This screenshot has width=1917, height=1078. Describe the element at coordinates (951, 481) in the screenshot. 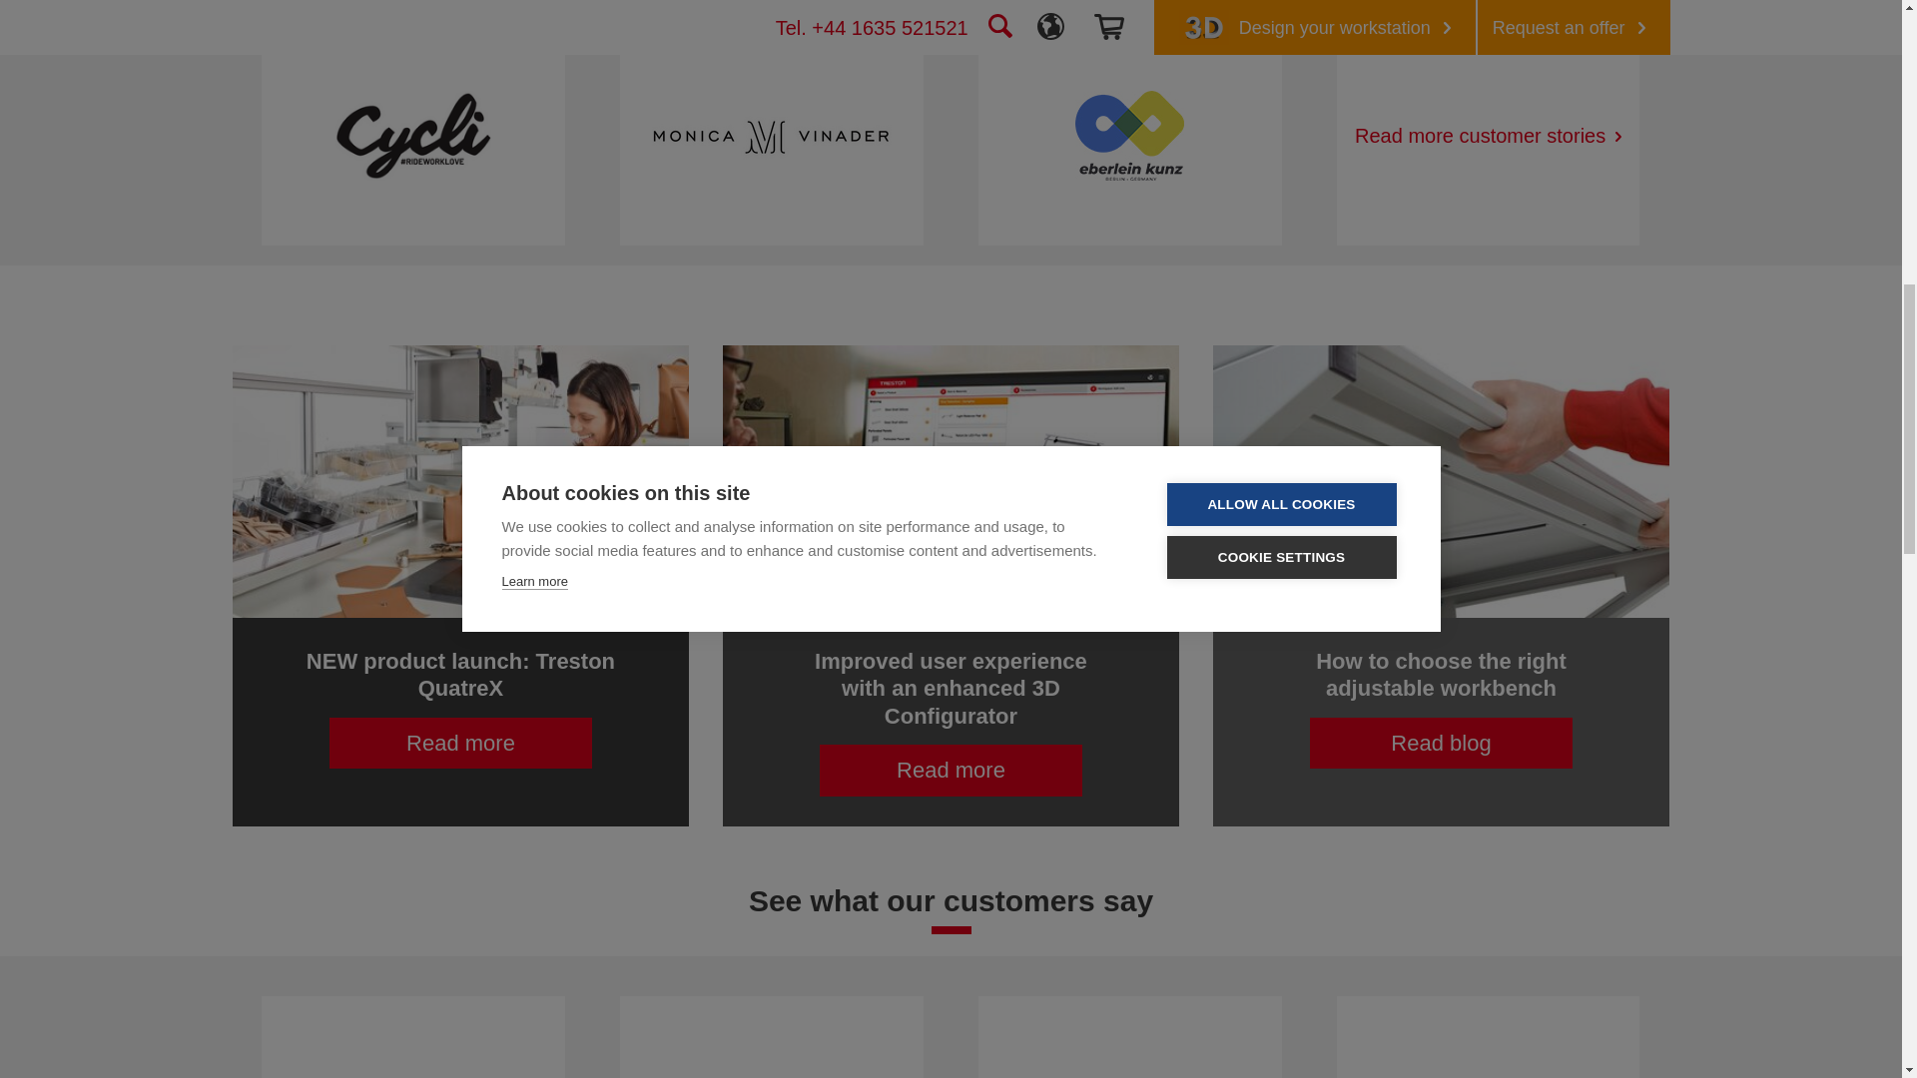

I see `New enhanced 3D Configurator` at that location.